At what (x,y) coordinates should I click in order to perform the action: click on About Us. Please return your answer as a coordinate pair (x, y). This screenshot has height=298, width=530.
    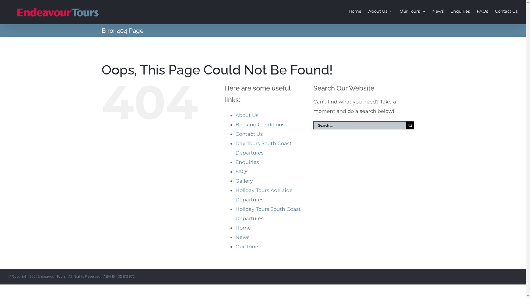
    Looking at the image, I should click on (380, 10).